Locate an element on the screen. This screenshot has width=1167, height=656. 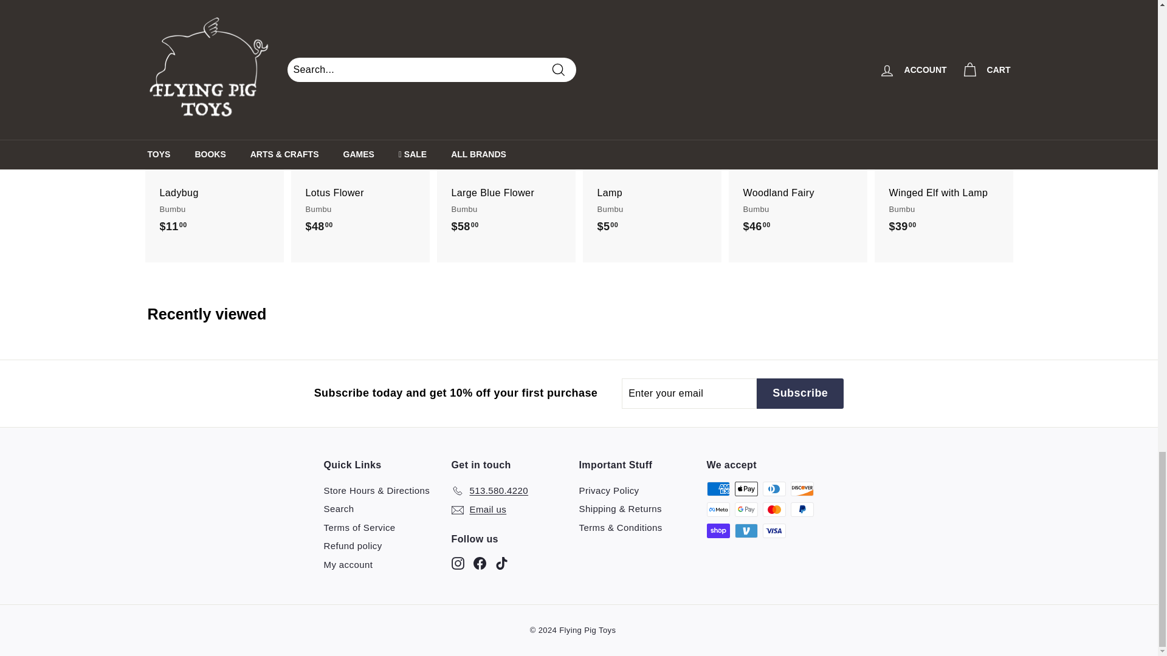
Mastercard is located at coordinates (773, 510).